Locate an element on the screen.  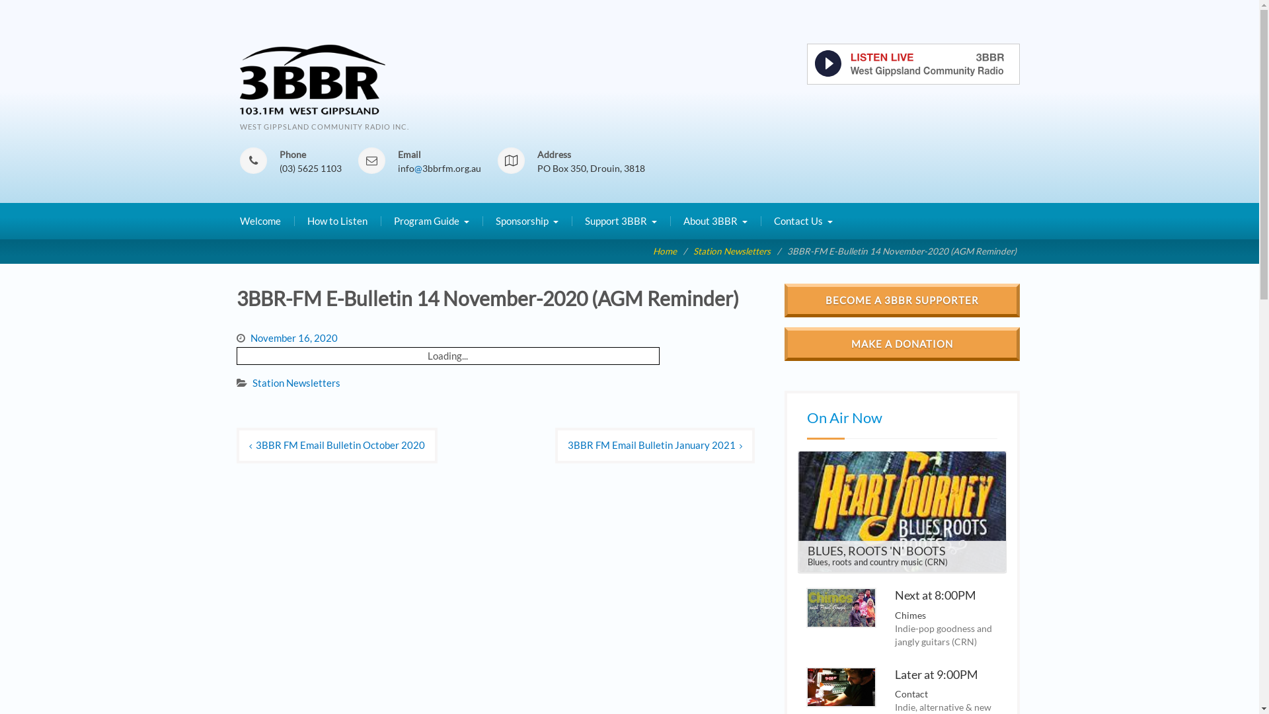
How to Listen is located at coordinates (337, 221).